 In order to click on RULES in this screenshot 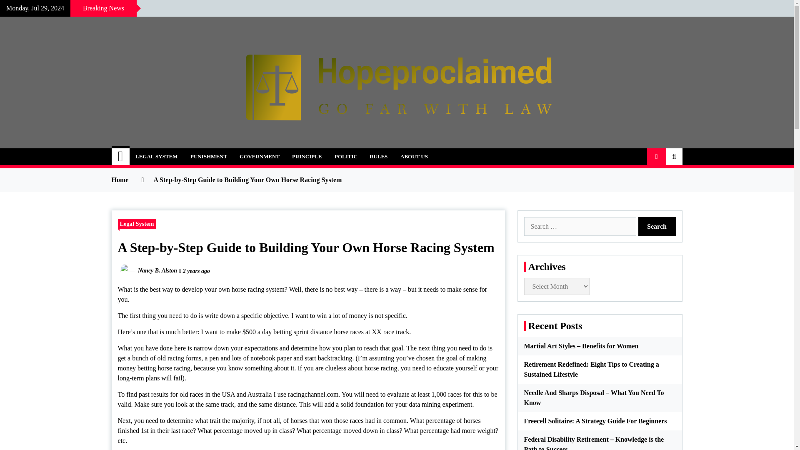, I will do `click(378, 157)`.